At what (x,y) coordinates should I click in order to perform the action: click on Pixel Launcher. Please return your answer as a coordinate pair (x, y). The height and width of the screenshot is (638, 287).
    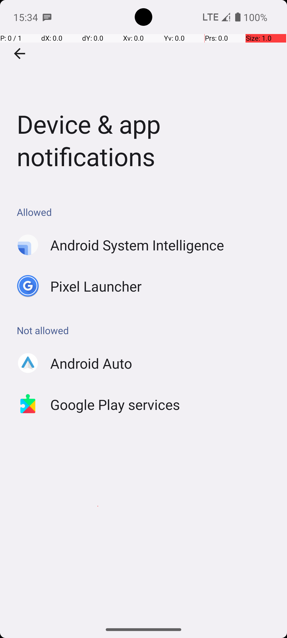
    Looking at the image, I should click on (96, 286).